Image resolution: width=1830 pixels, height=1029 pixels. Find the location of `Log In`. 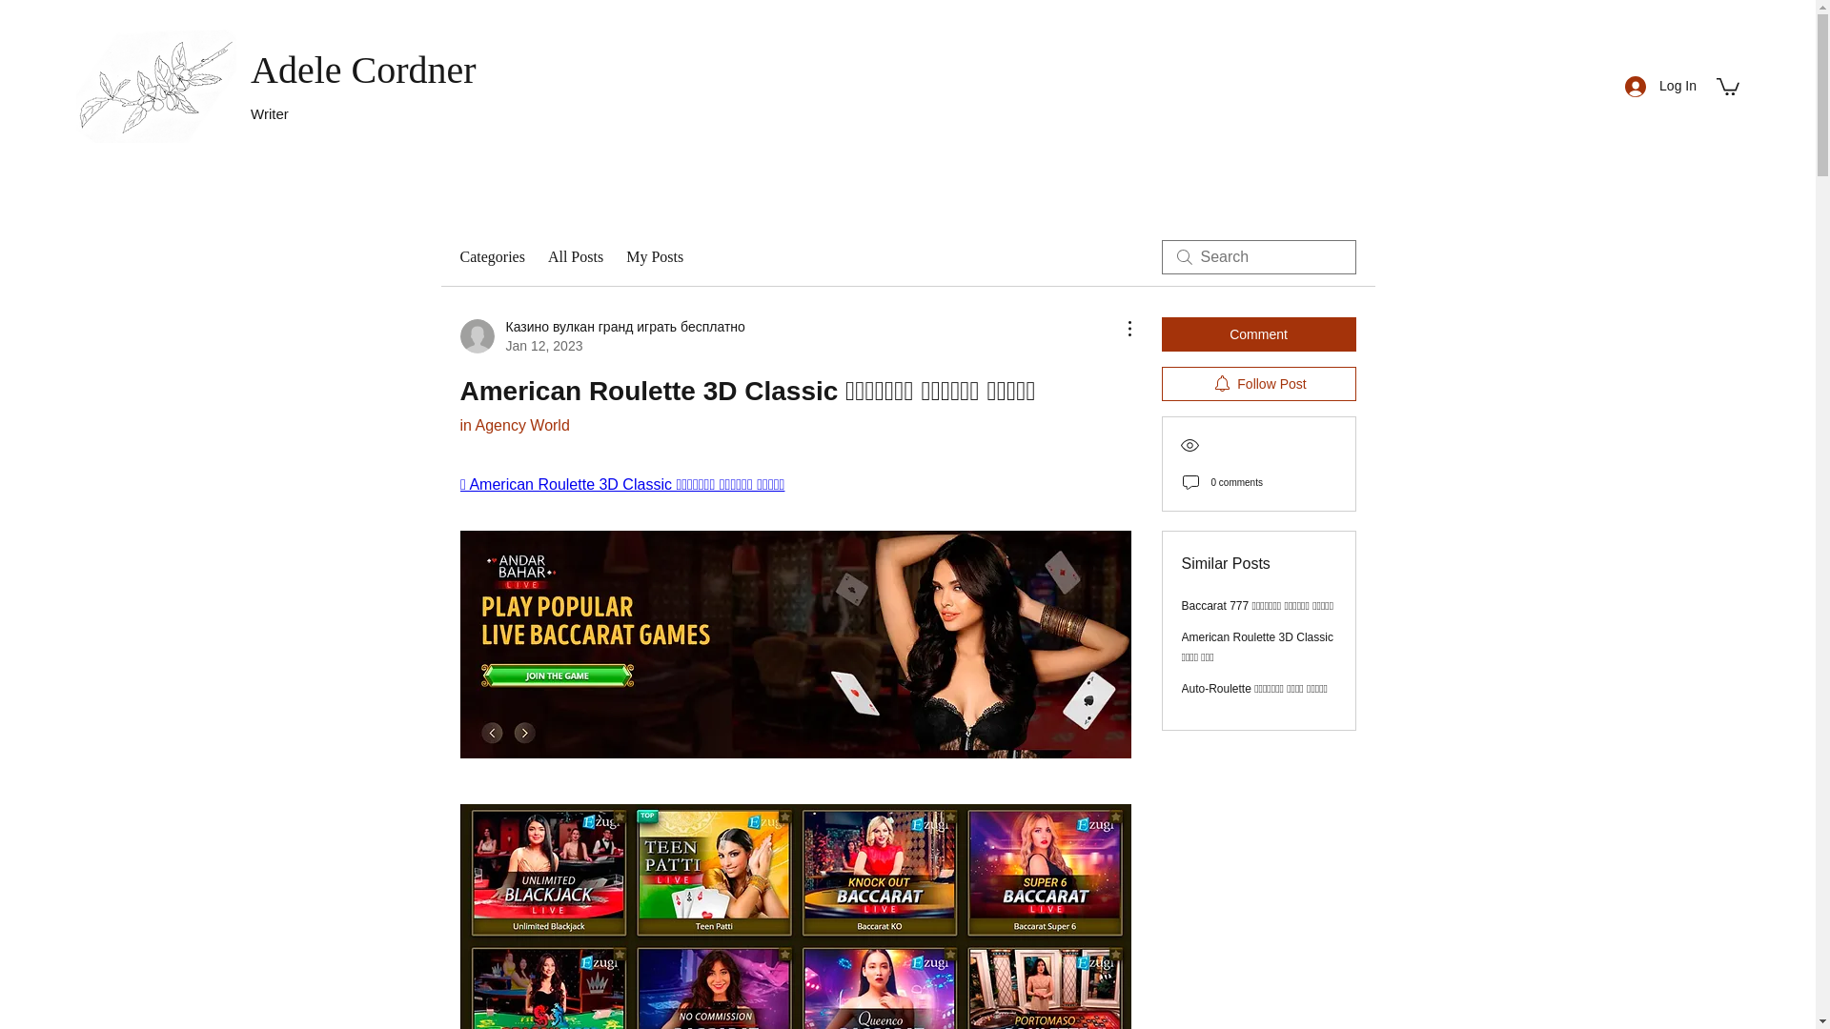

Log In is located at coordinates (1660, 86).